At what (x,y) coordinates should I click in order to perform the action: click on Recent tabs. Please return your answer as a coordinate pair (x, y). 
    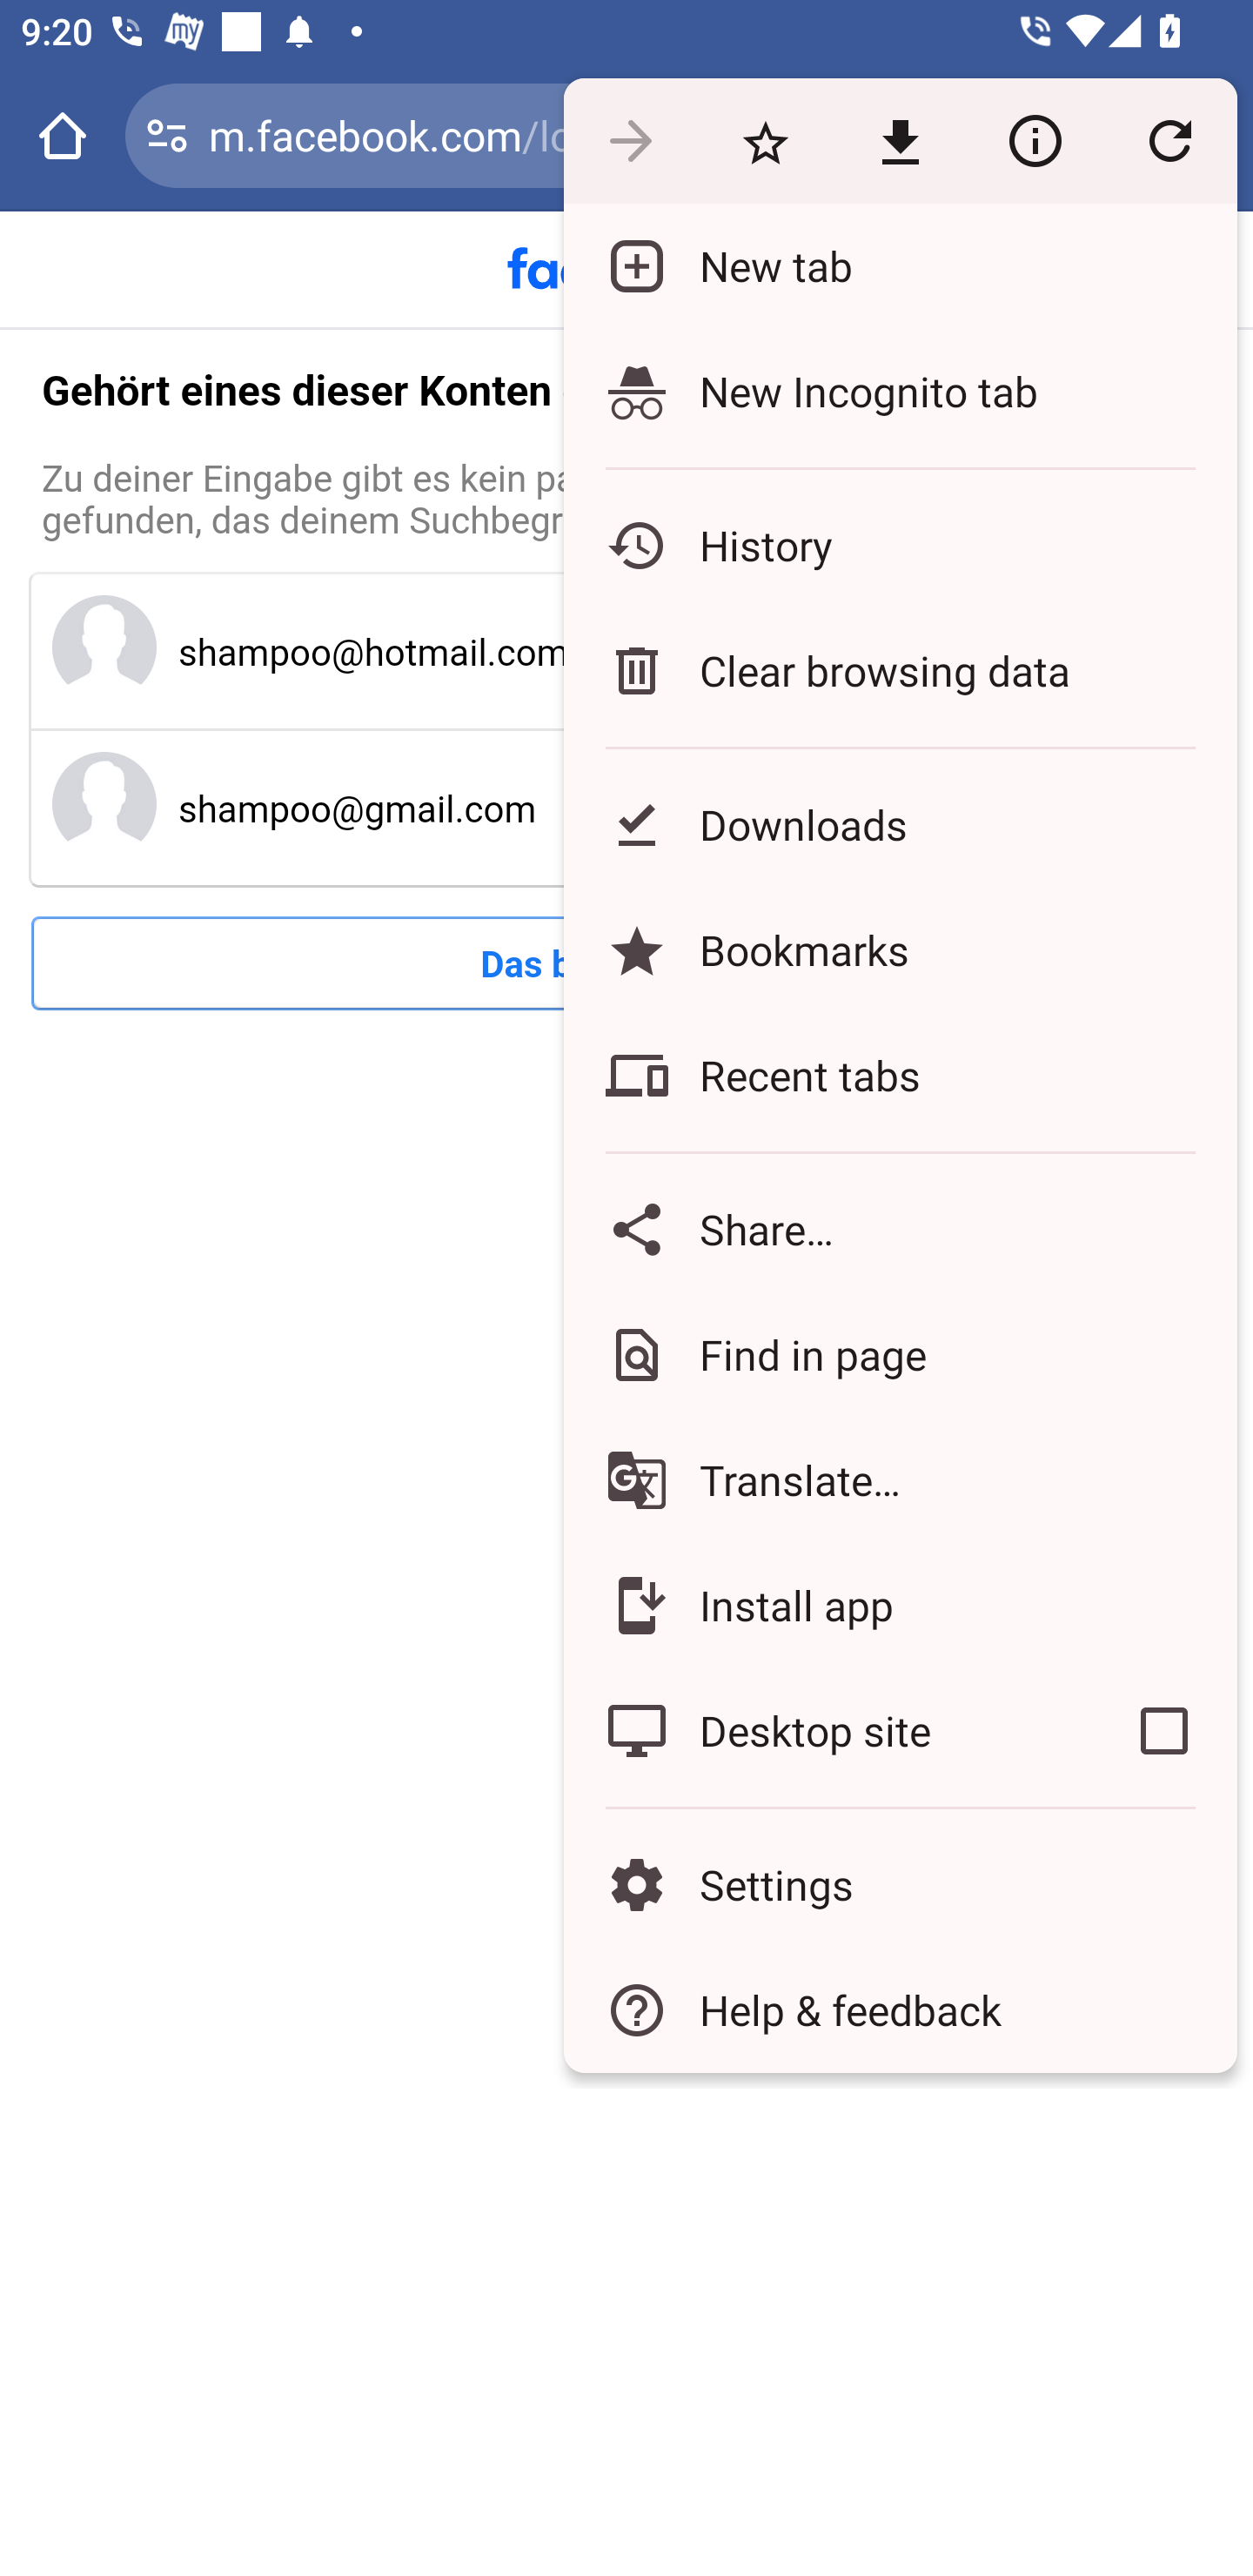
    Looking at the image, I should click on (901, 1076).